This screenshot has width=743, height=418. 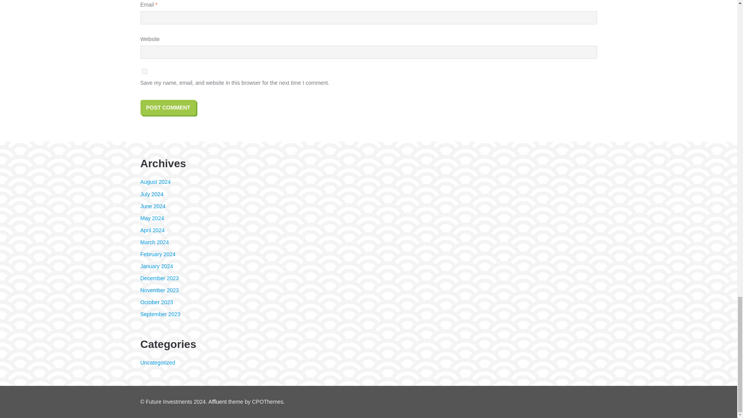 I want to click on August 2024, so click(x=156, y=182).